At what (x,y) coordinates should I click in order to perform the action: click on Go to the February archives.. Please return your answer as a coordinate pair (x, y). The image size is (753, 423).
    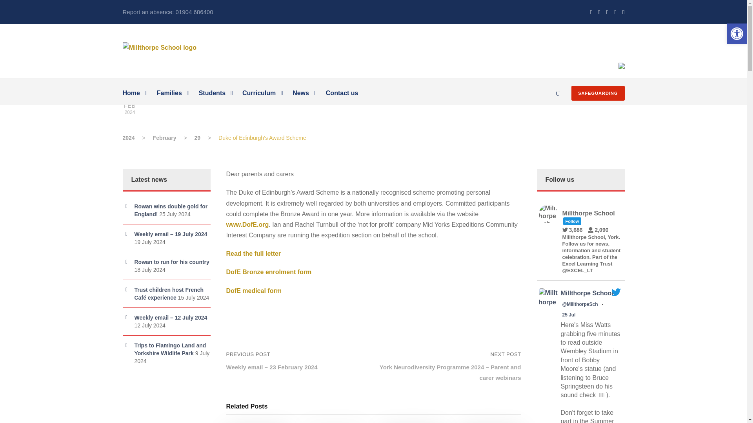
    Looking at the image, I should click on (164, 138).